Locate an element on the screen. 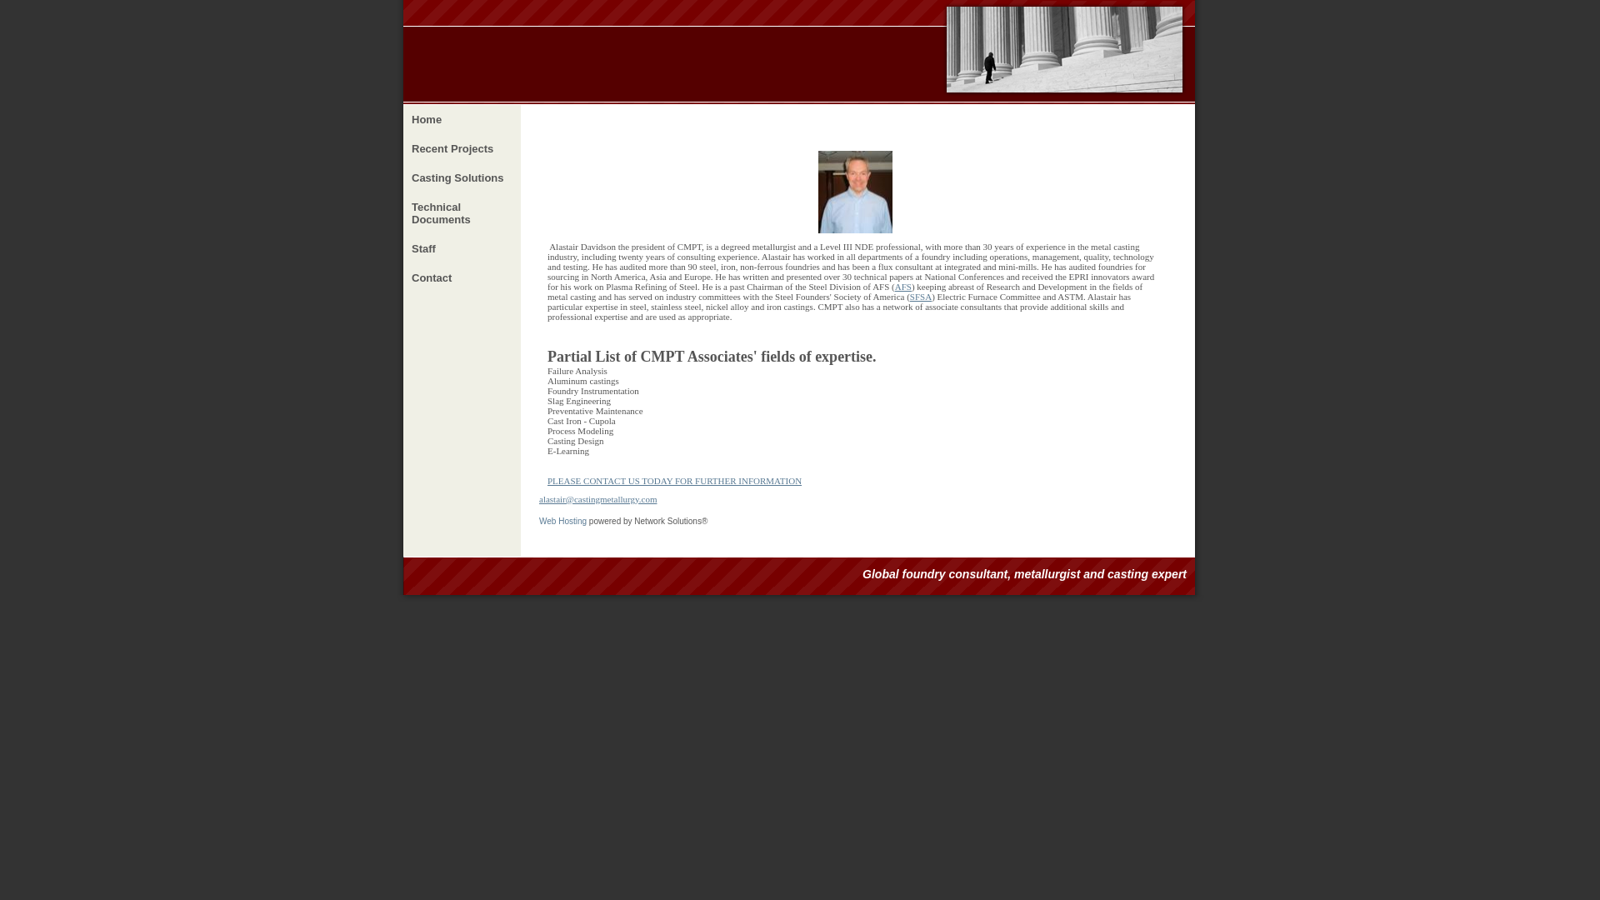  Home is located at coordinates (462, 119).